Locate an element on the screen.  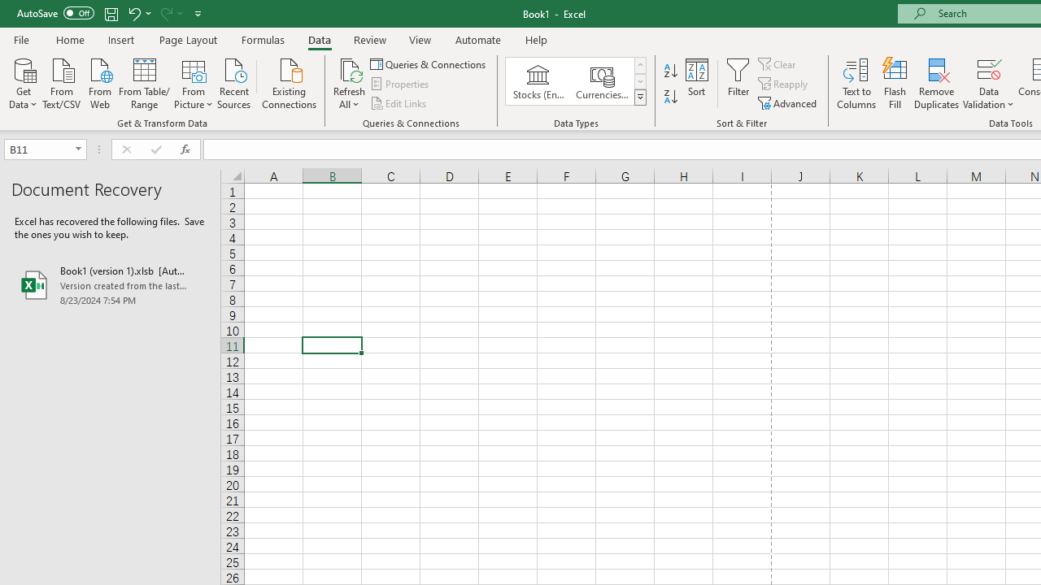
Data Validation... is located at coordinates (989, 83).